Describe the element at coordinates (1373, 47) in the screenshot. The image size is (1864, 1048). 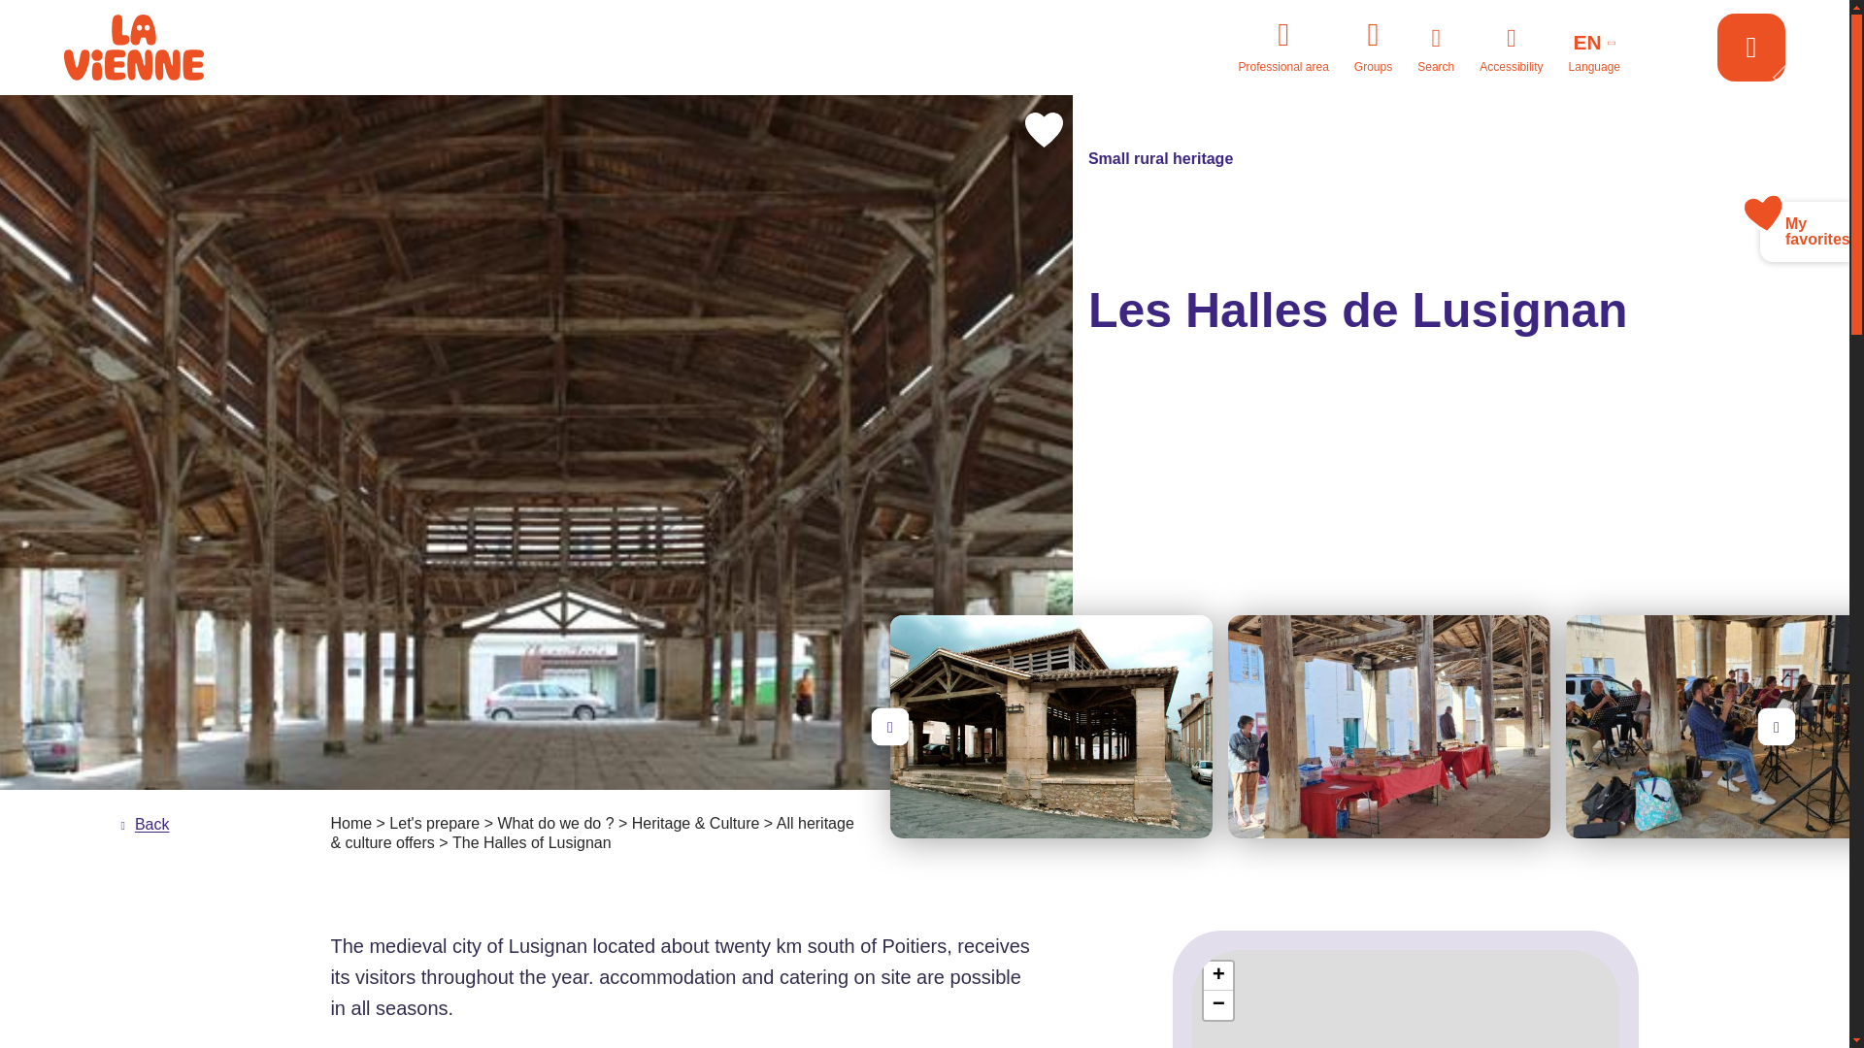
I see `Groups` at that location.